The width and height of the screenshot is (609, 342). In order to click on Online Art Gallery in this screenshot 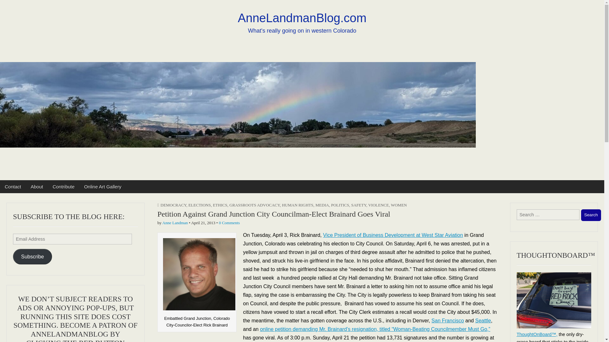, I will do `click(102, 187)`.